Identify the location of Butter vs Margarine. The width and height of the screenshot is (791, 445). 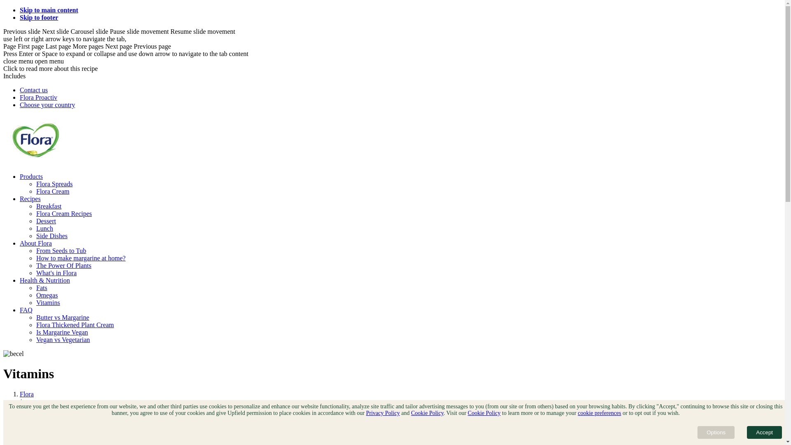
(63, 317).